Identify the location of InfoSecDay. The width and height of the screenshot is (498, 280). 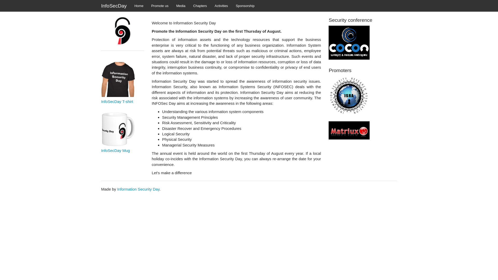
(114, 6).